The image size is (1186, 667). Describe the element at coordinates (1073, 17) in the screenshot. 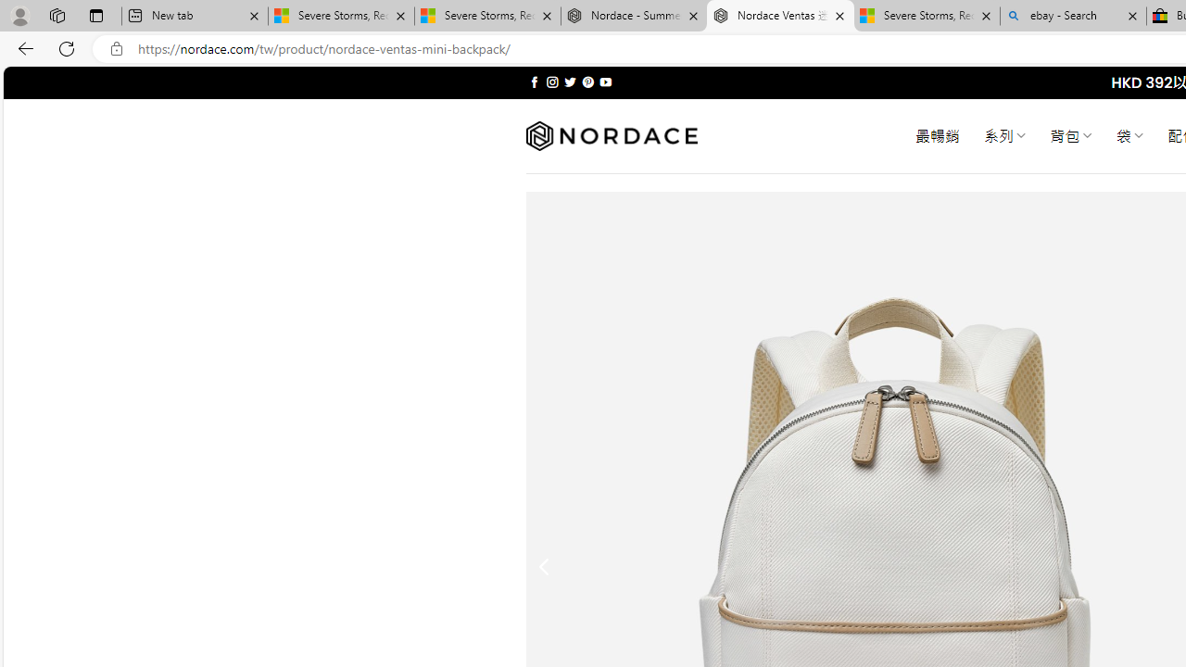

I see `ebay - Search` at that location.